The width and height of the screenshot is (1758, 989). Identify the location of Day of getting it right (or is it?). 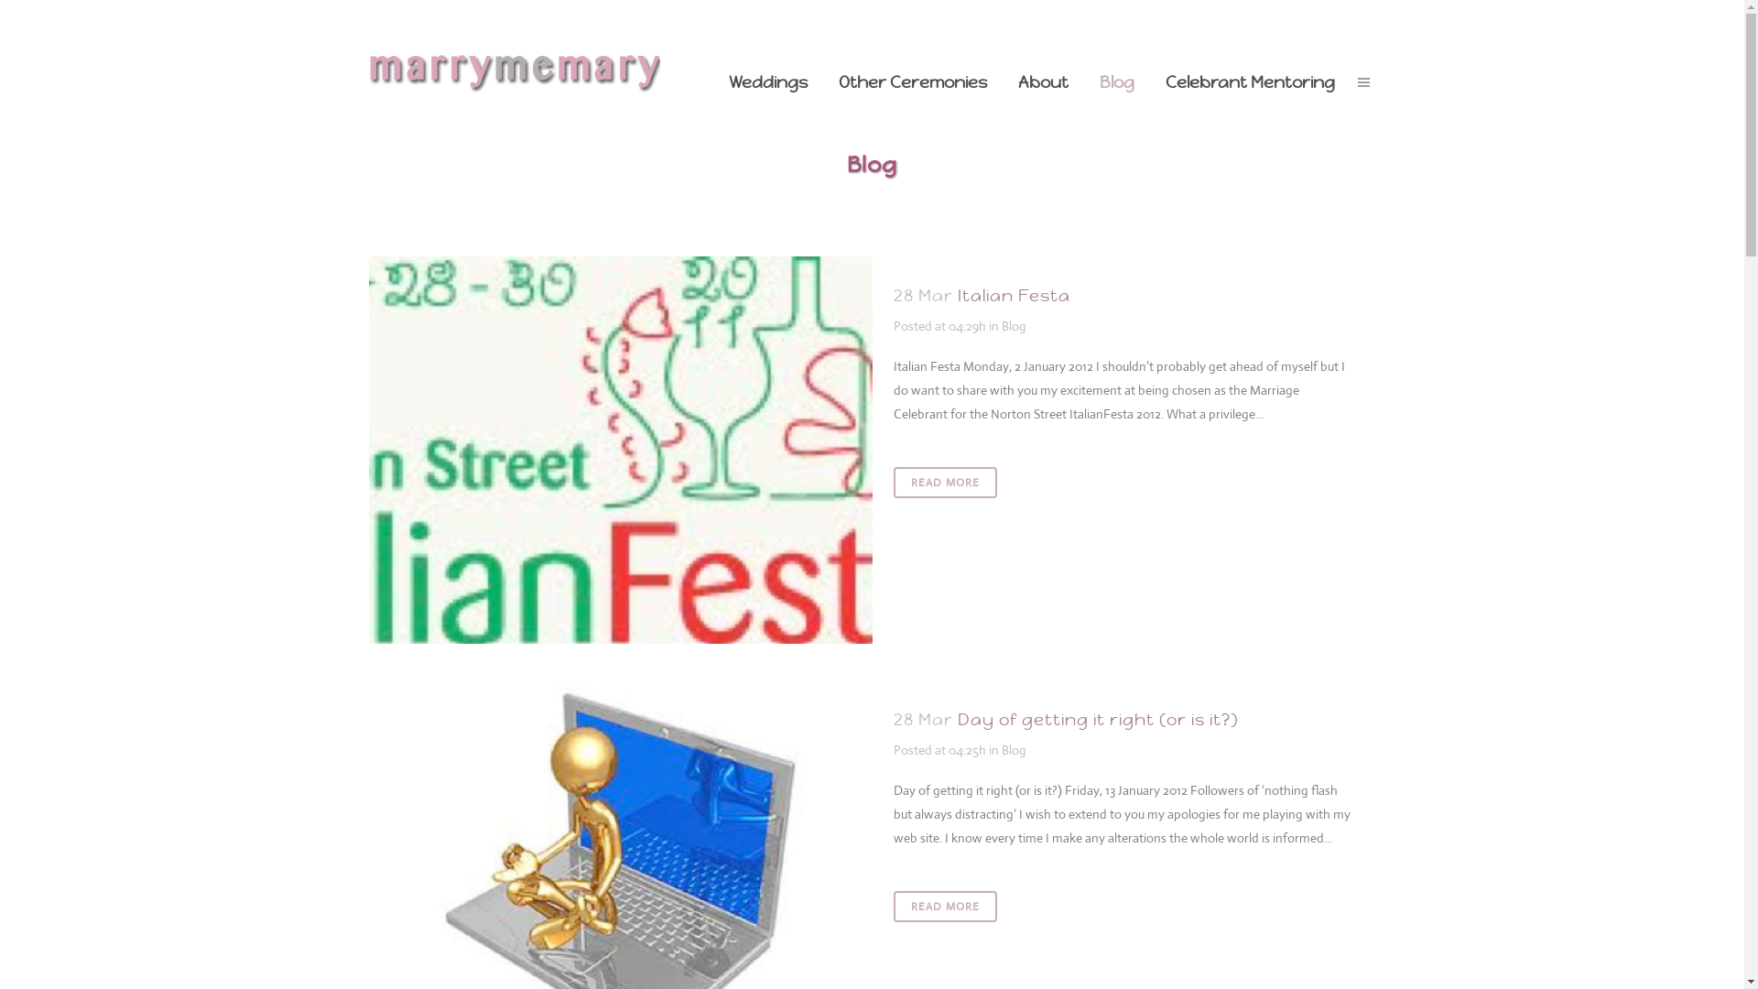
(1099, 720).